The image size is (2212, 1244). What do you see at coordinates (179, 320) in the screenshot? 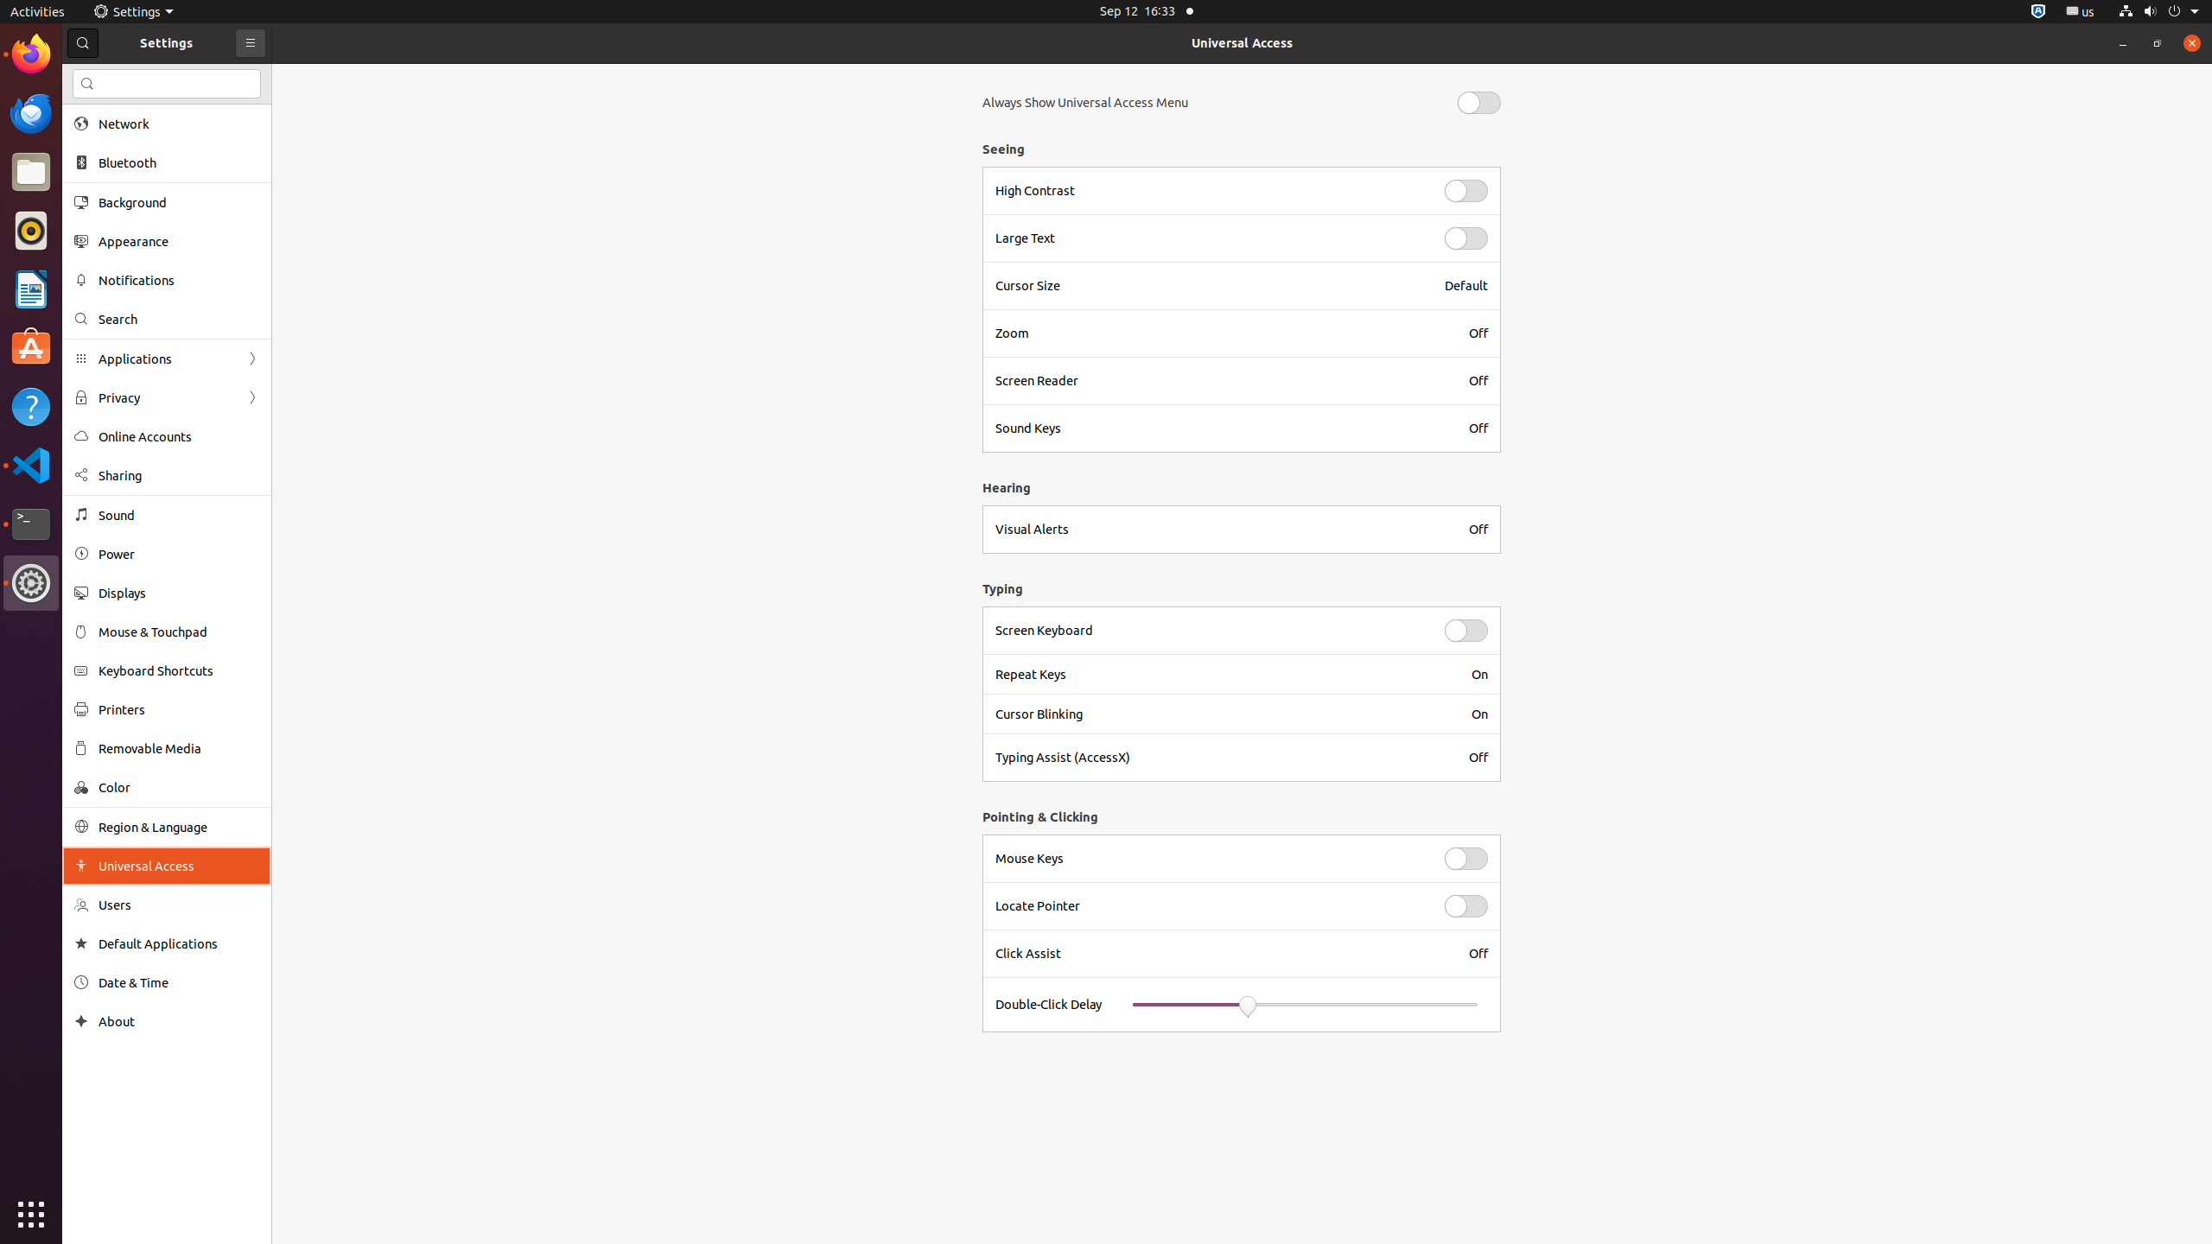
I see `Search` at bounding box center [179, 320].